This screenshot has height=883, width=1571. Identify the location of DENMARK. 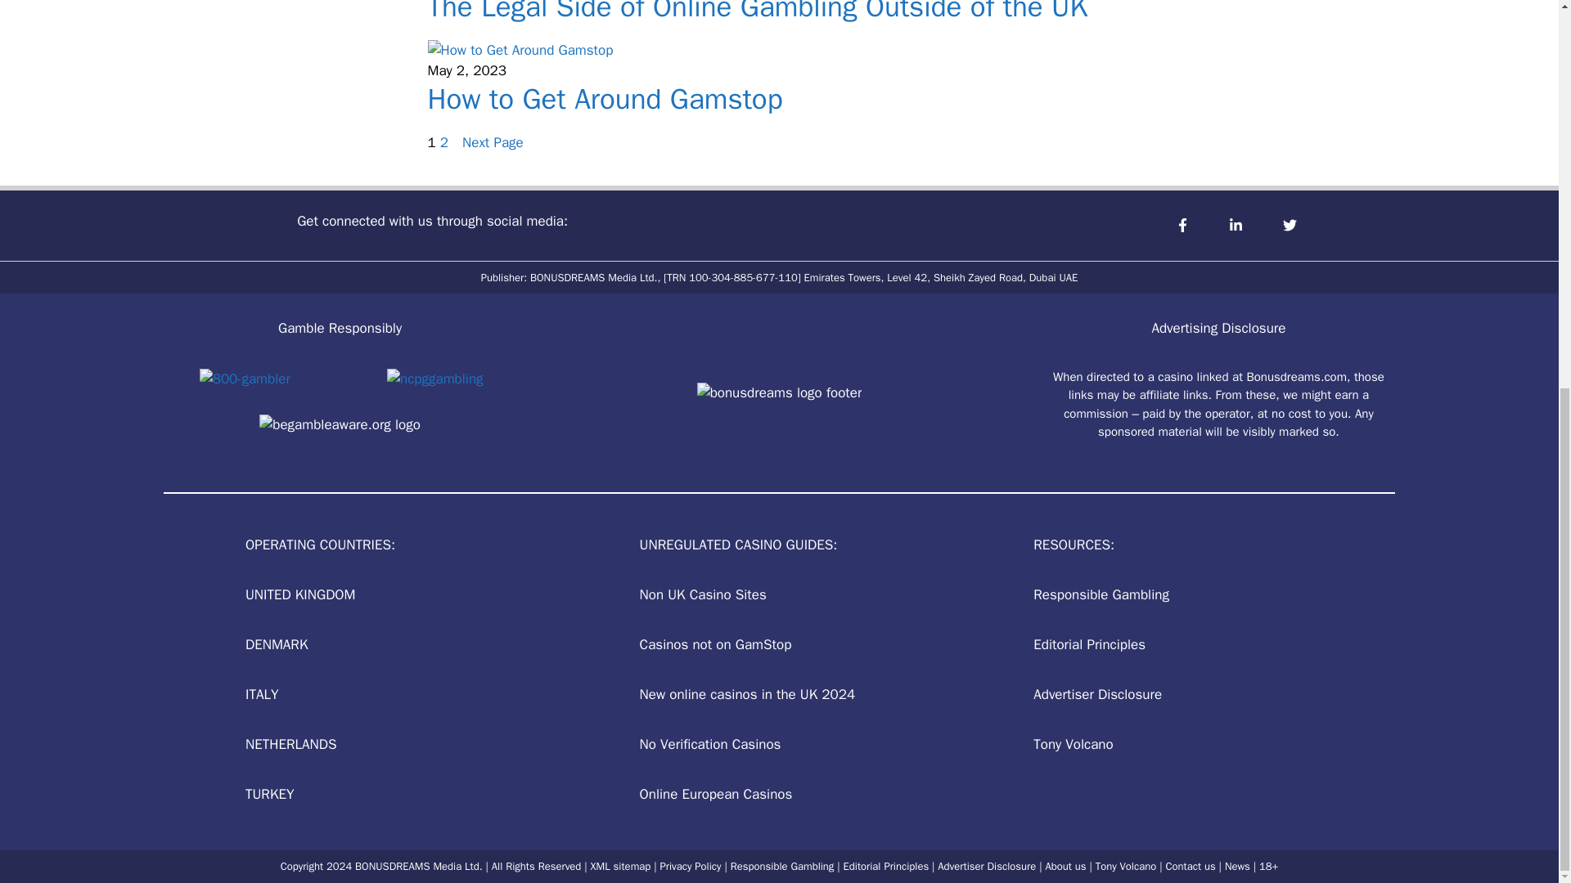
(277, 644).